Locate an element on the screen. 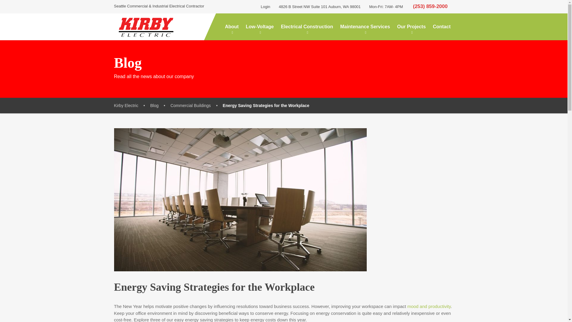 The image size is (572, 322). Blog is located at coordinates (160, 106).